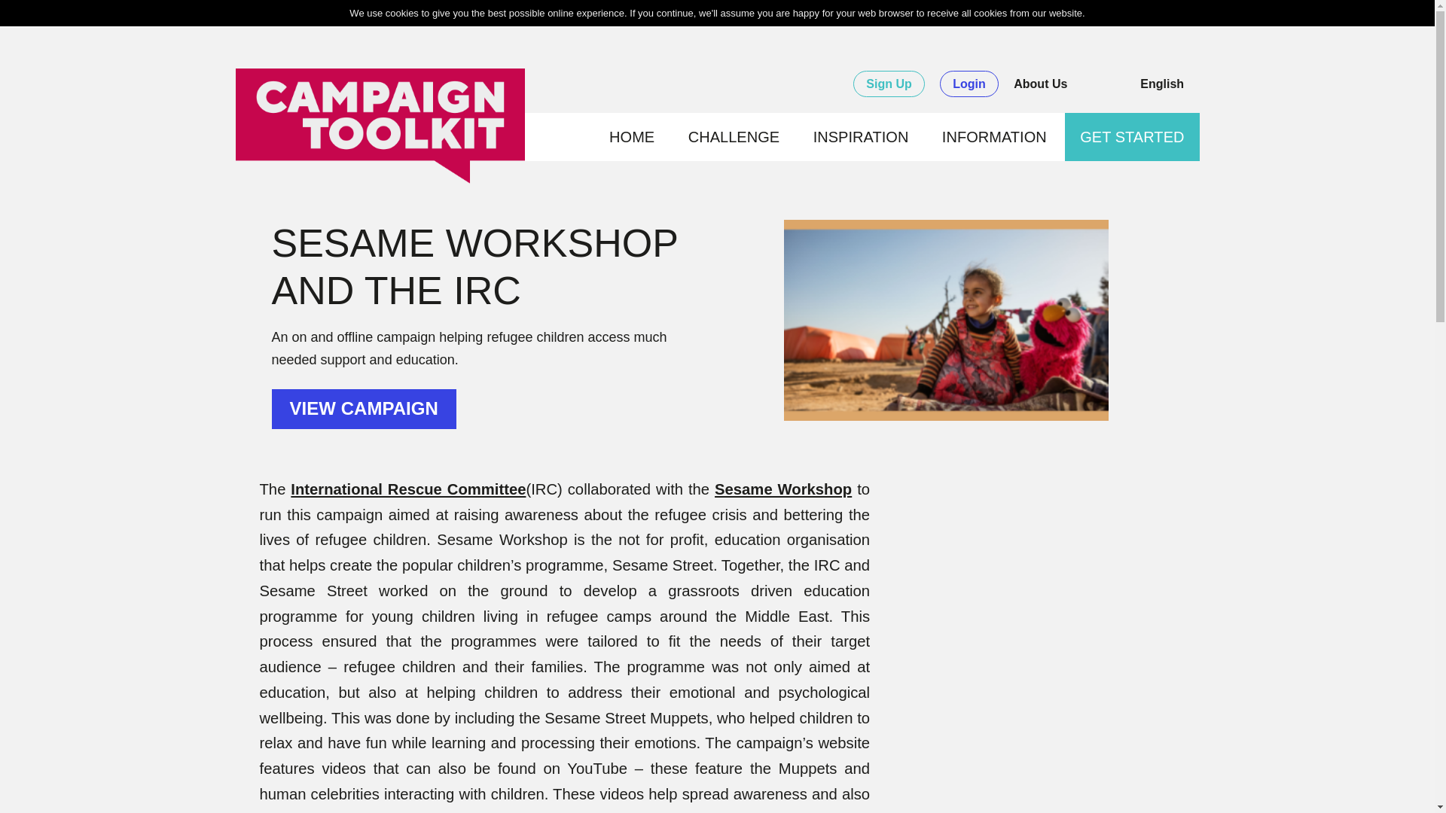 The width and height of the screenshot is (1446, 813). I want to click on Sign Up, so click(888, 83).